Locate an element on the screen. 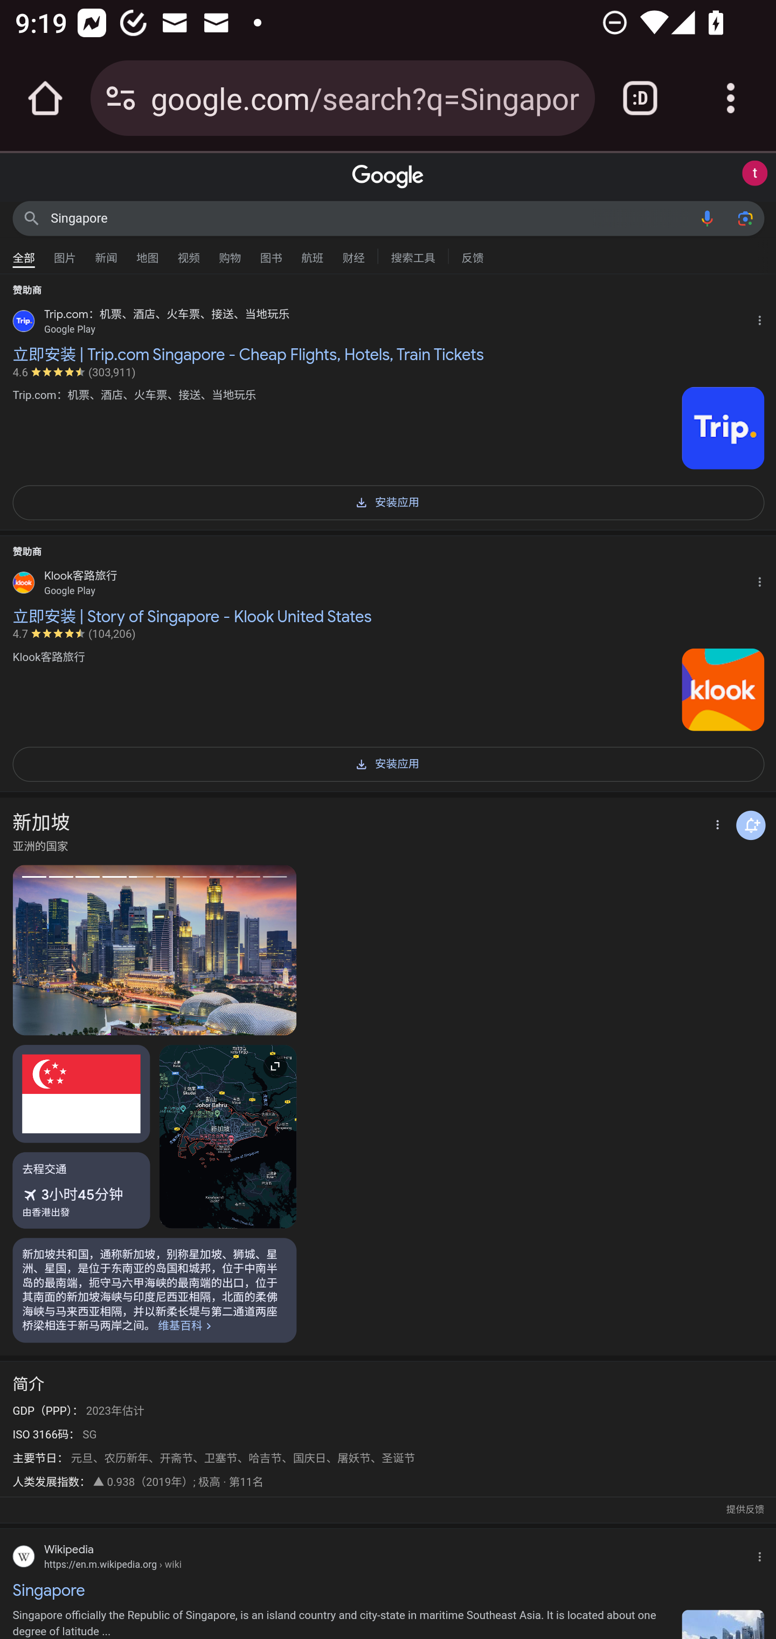  %E6%96%B0%E5%8A%A0%E5%9D%A1 is located at coordinates (155, 1290).